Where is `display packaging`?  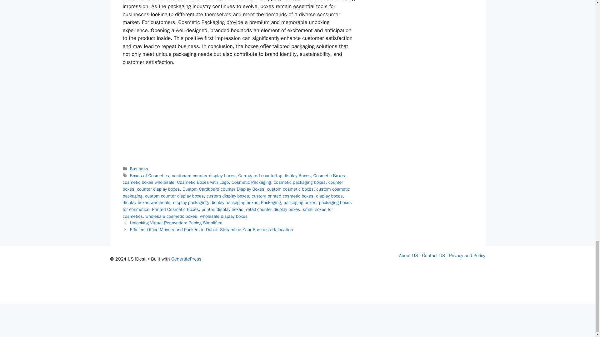
display packaging is located at coordinates (190, 202).